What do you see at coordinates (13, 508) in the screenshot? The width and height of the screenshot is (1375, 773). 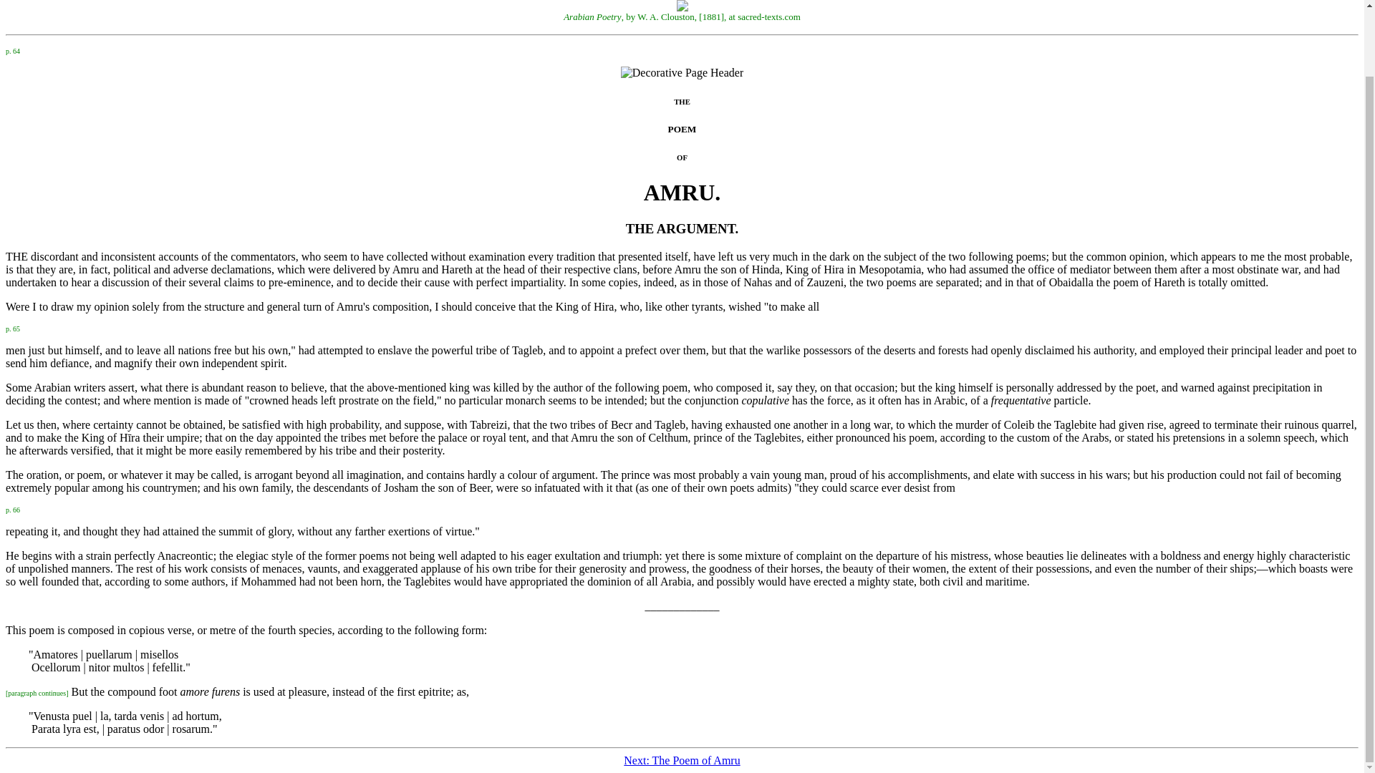 I see `p. 66` at bounding box center [13, 508].